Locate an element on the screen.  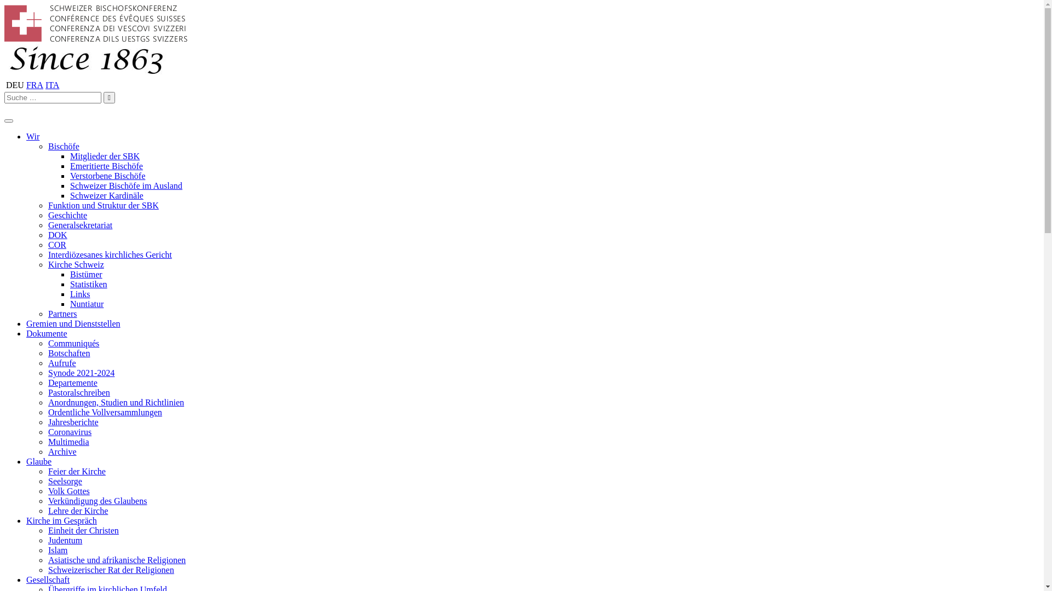
Schweizerischer Rat der Religionen is located at coordinates (111, 570).